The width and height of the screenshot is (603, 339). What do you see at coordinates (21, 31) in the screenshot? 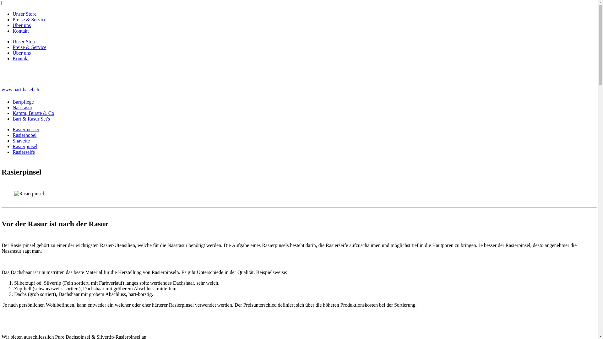
I see `Kontakt` at bounding box center [21, 31].